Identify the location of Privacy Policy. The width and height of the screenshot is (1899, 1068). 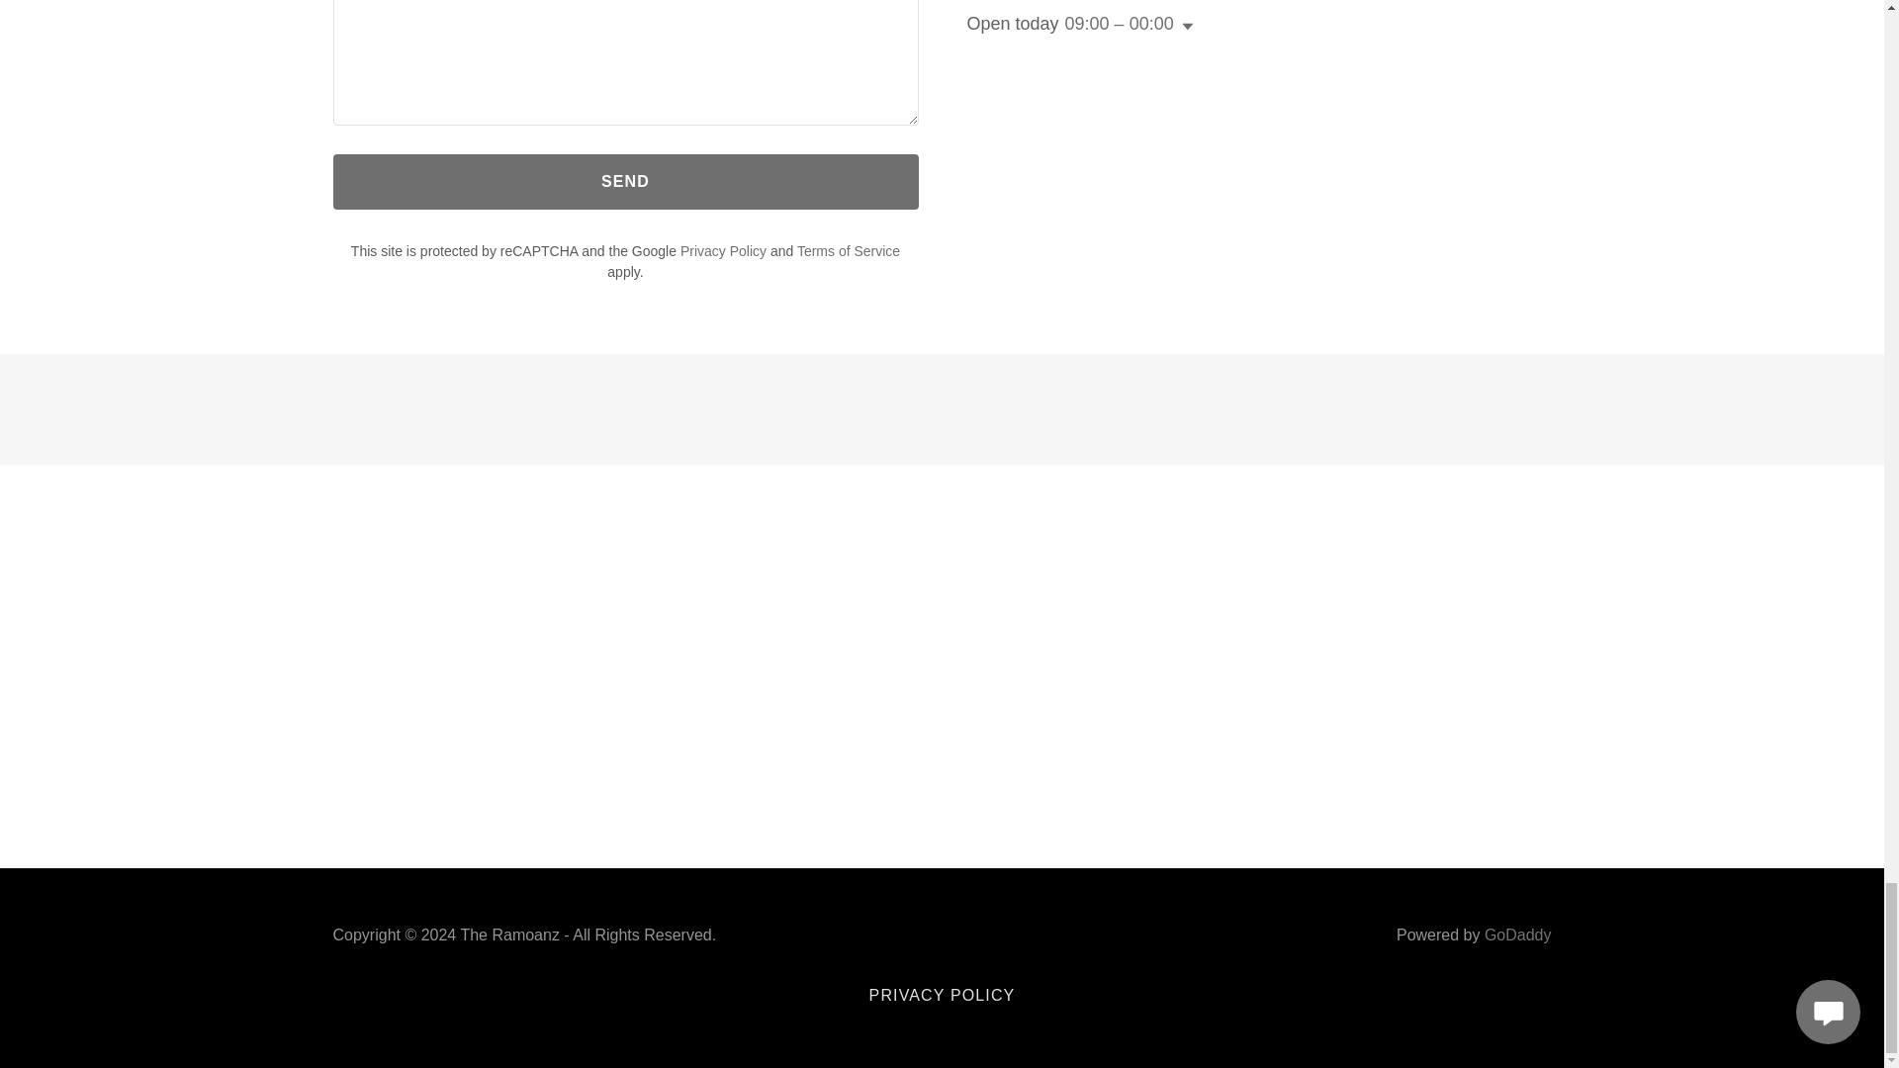
(723, 251).